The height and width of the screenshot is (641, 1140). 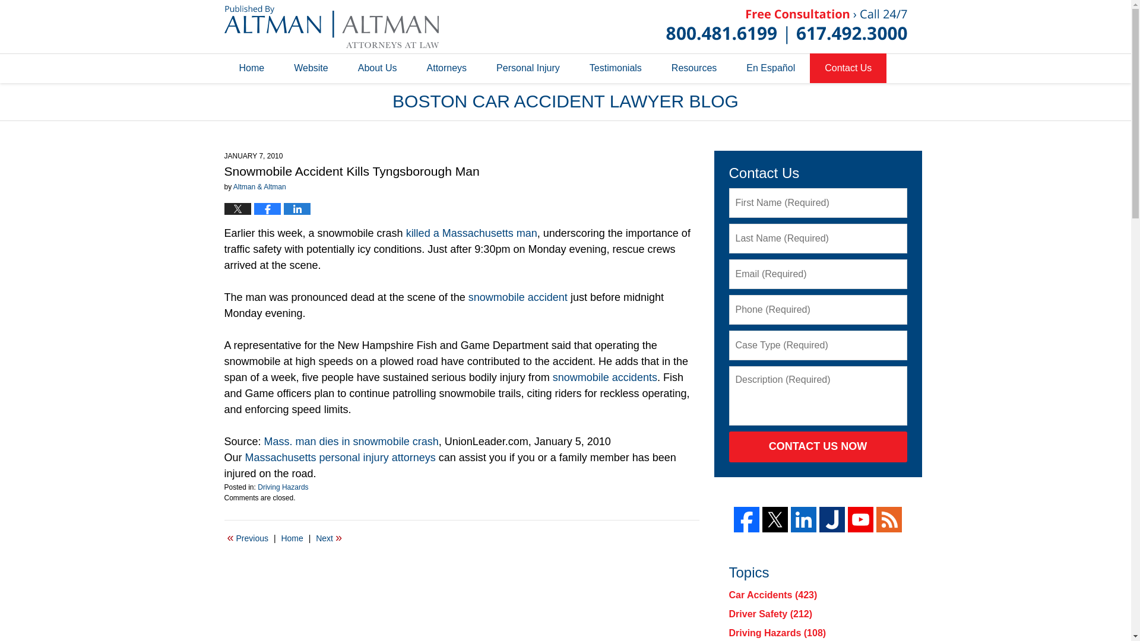 What do you see at coordinates (860, 520) in the screenshot?
I see `YouTube` at bounding box center [860, 520].